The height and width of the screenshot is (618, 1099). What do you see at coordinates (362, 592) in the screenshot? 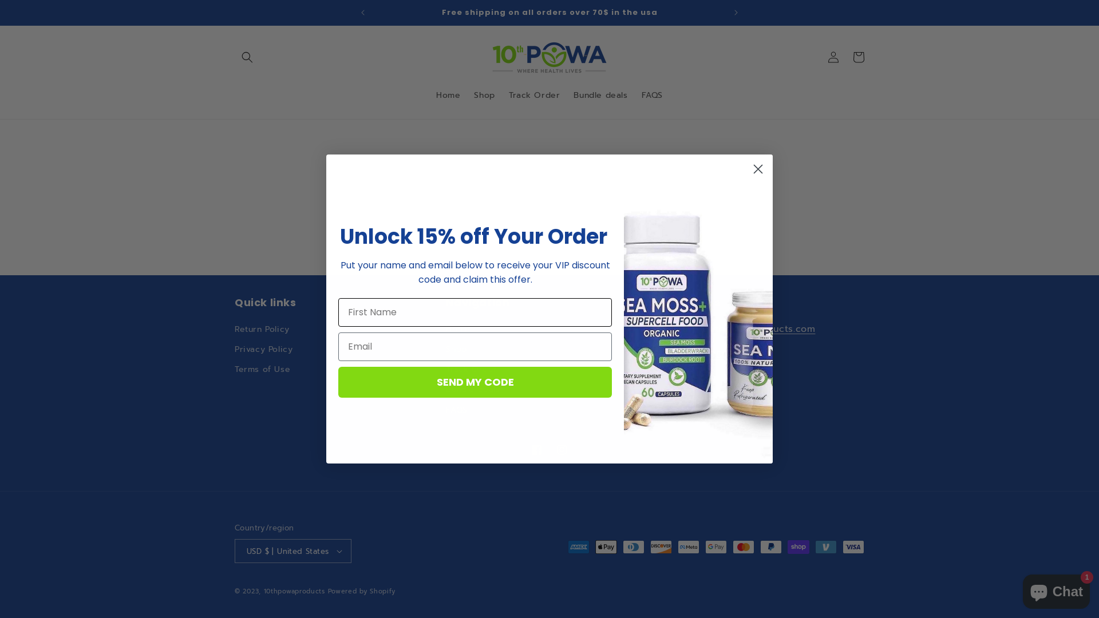
I see `Powered by Shopify` at bounding box center [362, 592].